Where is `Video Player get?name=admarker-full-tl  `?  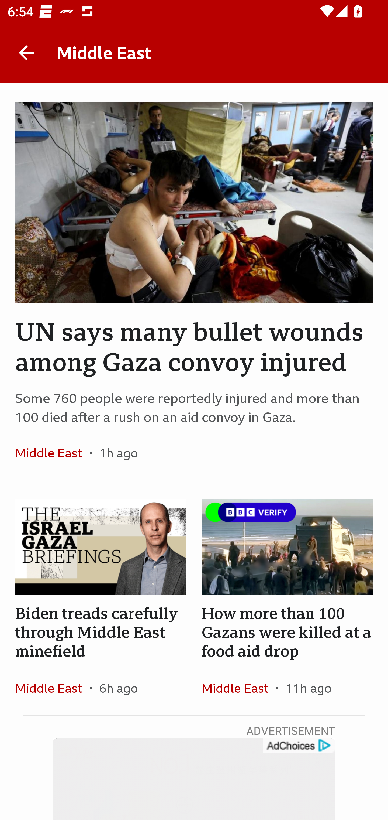 Video Player get?name=admarker-full-tl   is located at coordinates (194, 779).